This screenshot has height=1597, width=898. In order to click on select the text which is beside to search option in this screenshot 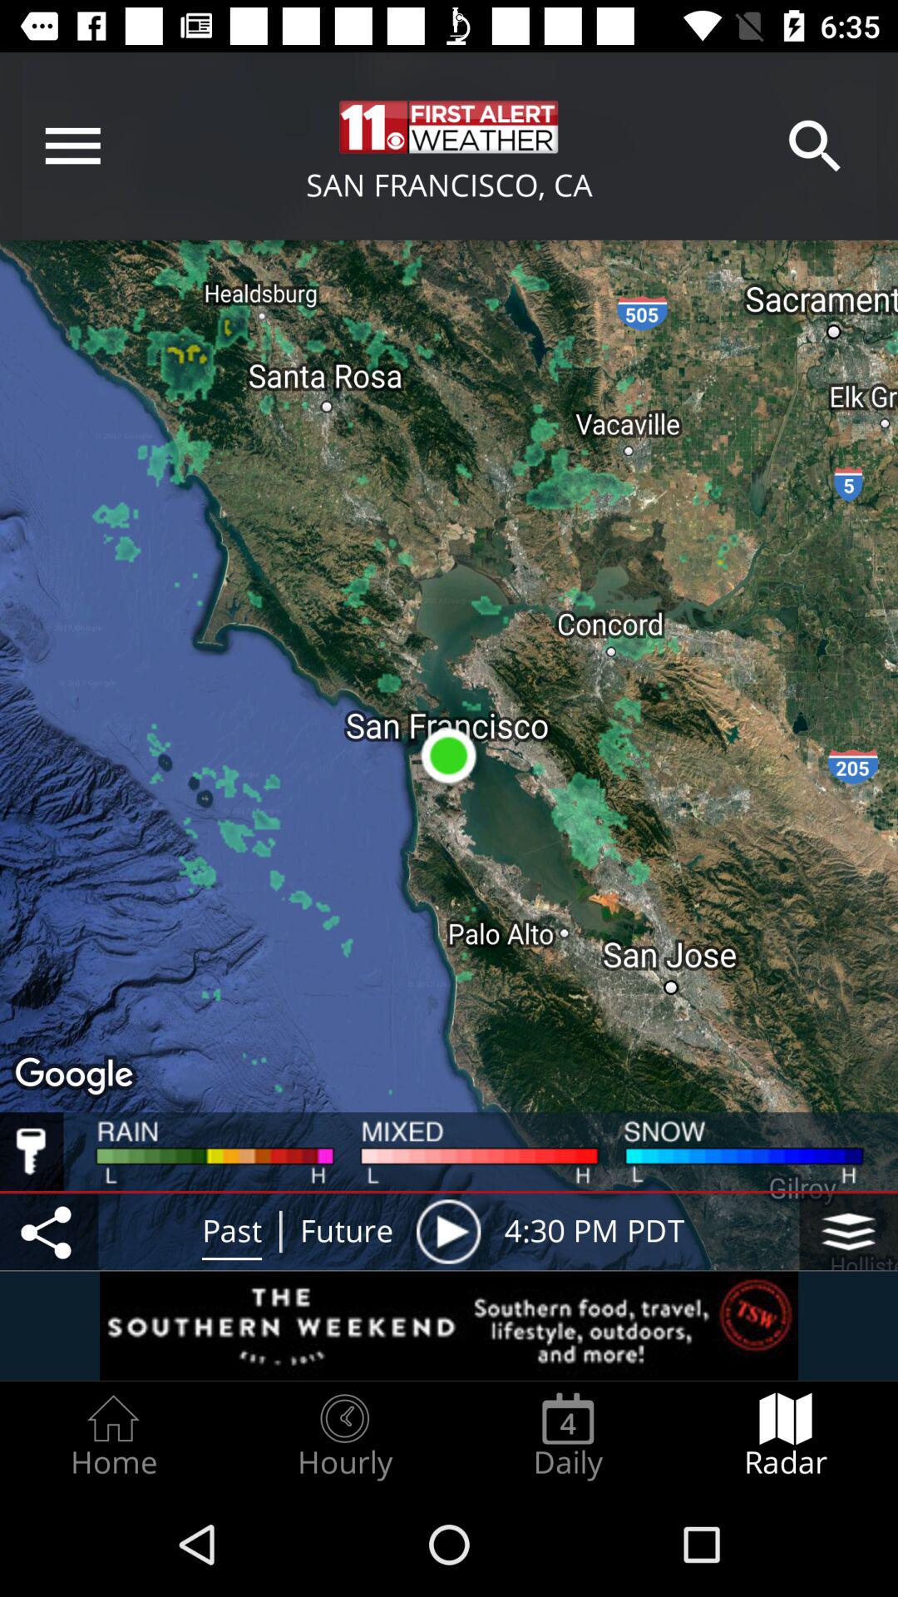, I will do `click(449, 126)`.